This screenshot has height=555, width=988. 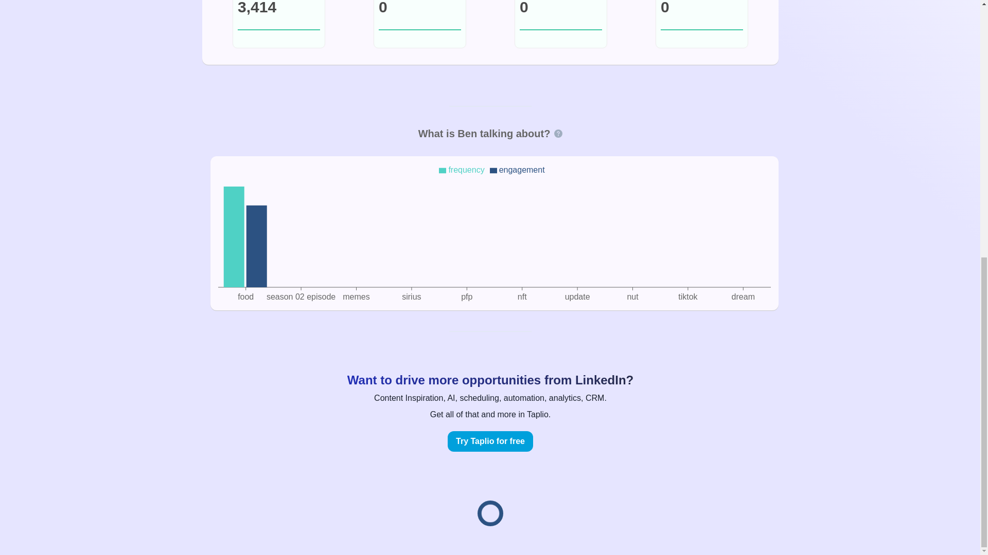 I want to click on food, so click(x=246, y=297).